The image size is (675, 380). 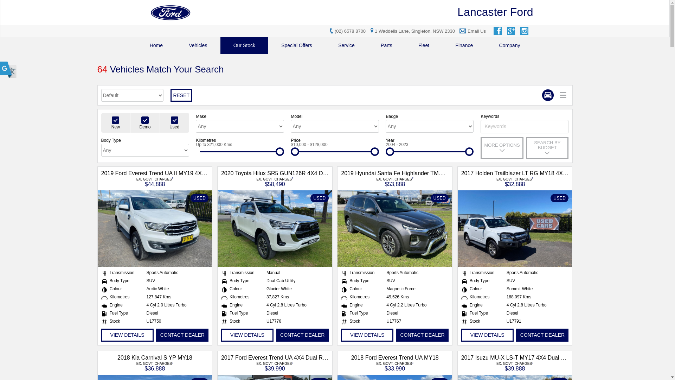 I want to click on Vehicles, so click(x=198, y=46).